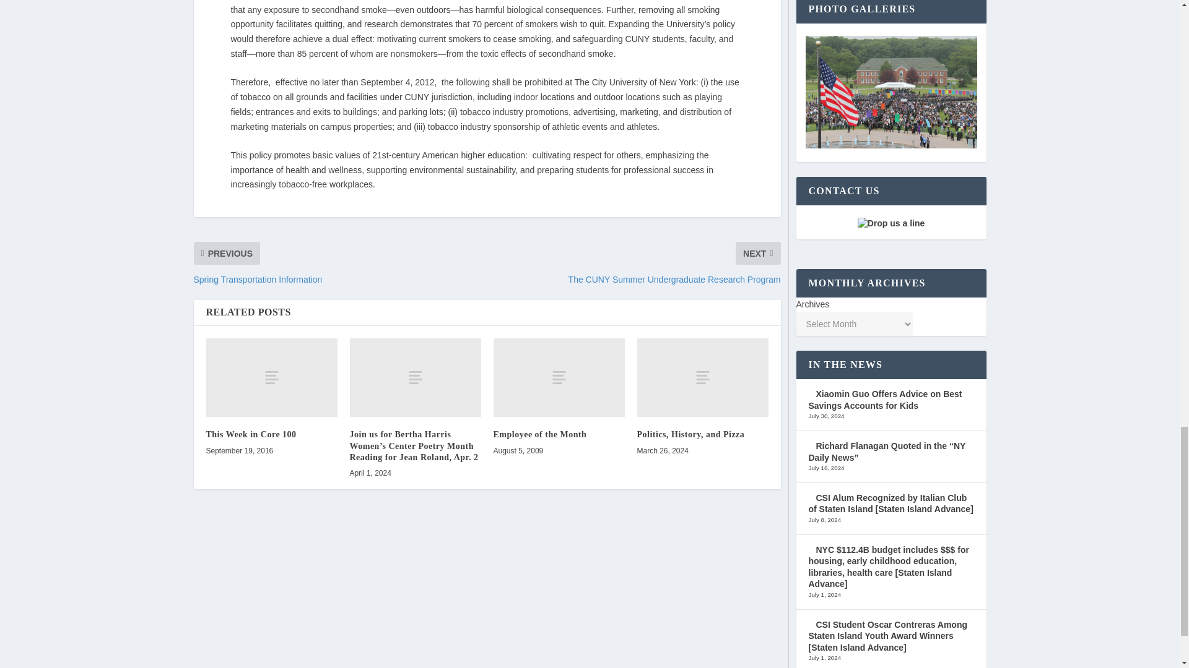 The width and height of the screenshot is (1189, 668). I want to click on Employee of the Month, so click(539, 434).